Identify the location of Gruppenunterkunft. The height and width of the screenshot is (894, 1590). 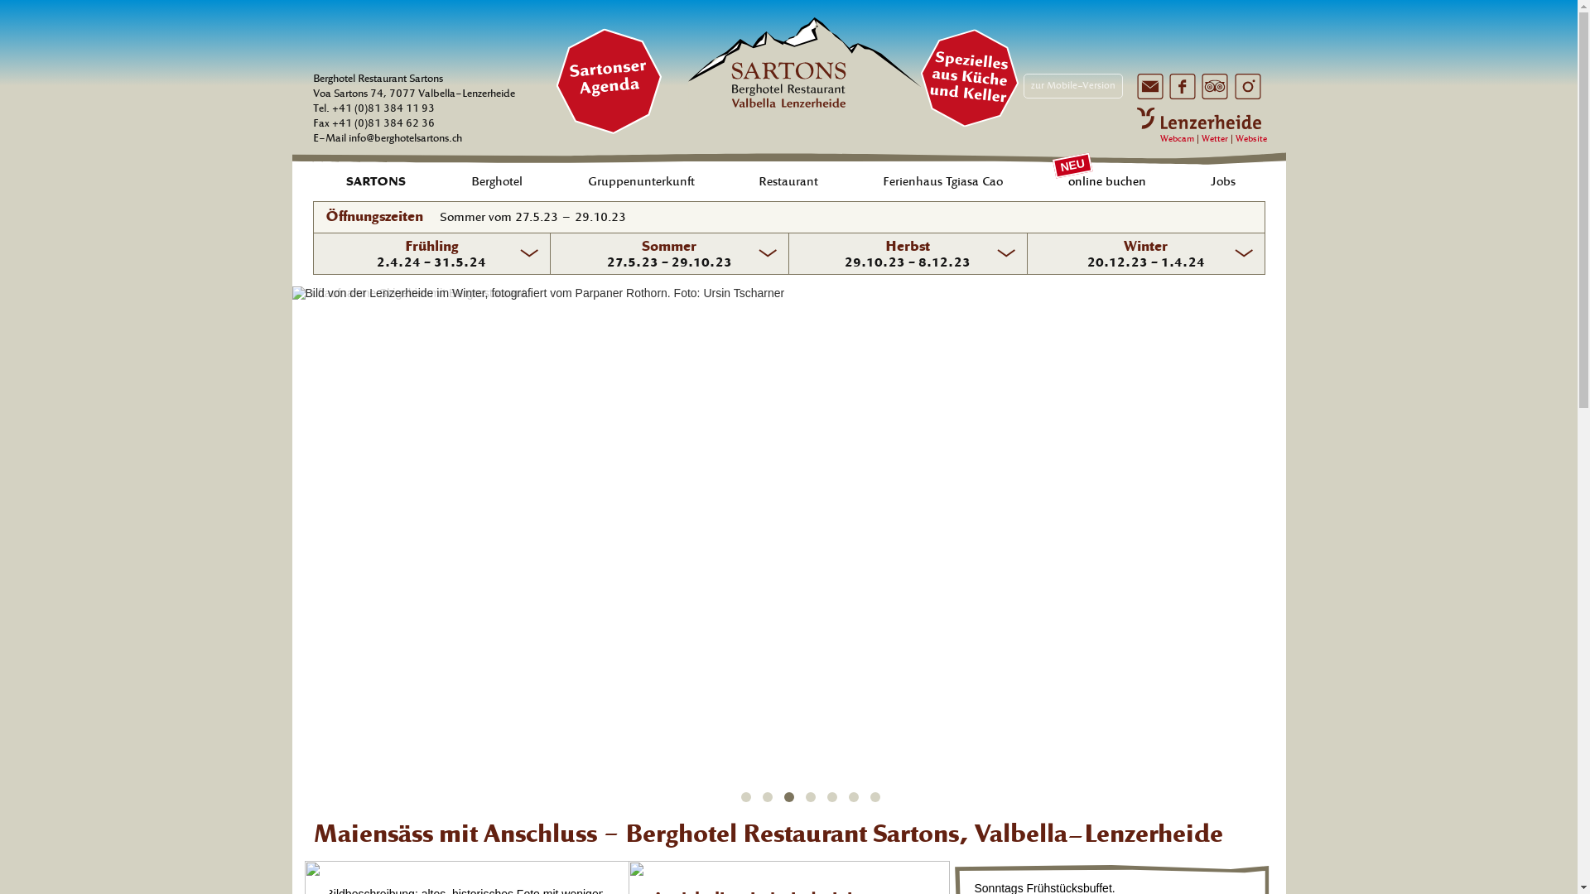
(642, 180).